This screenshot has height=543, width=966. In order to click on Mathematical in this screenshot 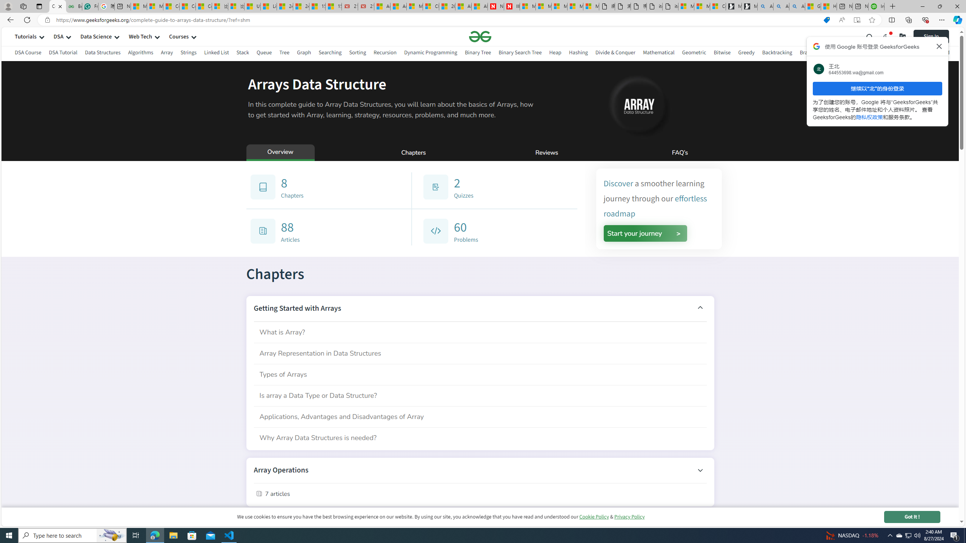, I will do `click(658, 54)`.